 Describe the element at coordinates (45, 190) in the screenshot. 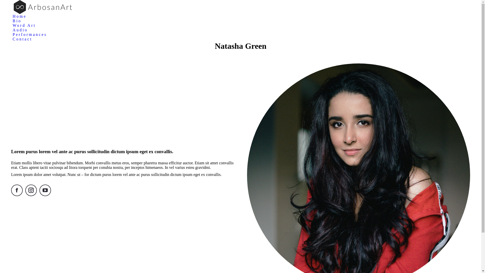

I see `YouTube` at that location.